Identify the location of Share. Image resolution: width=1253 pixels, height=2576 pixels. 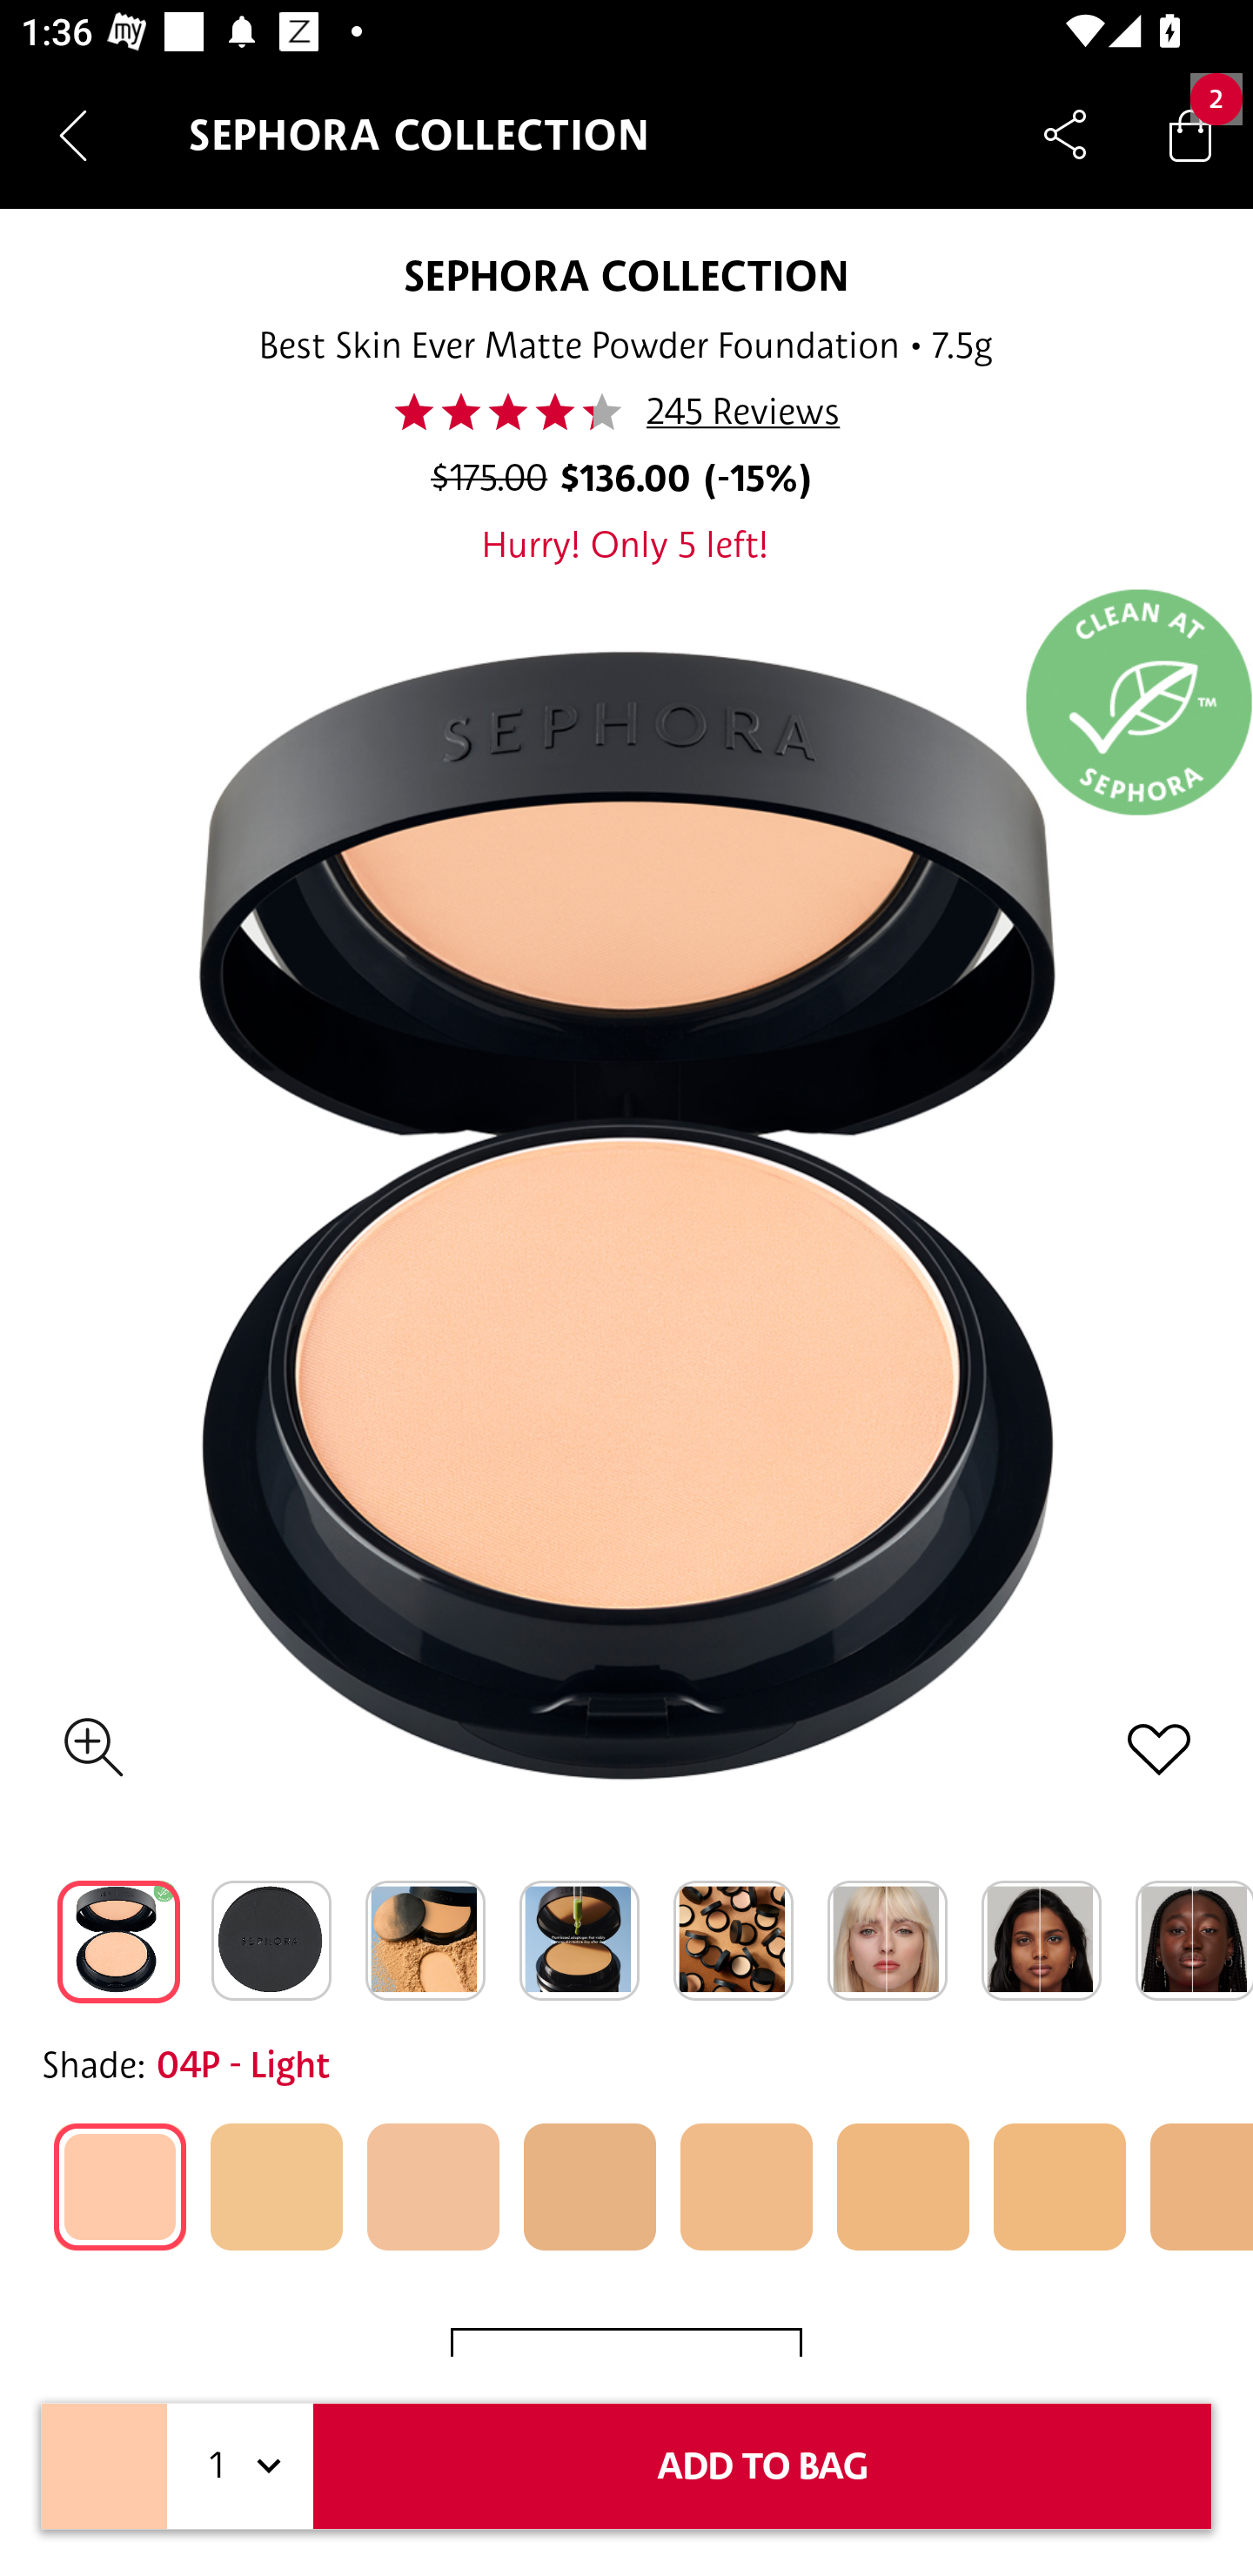
(1065, 134).